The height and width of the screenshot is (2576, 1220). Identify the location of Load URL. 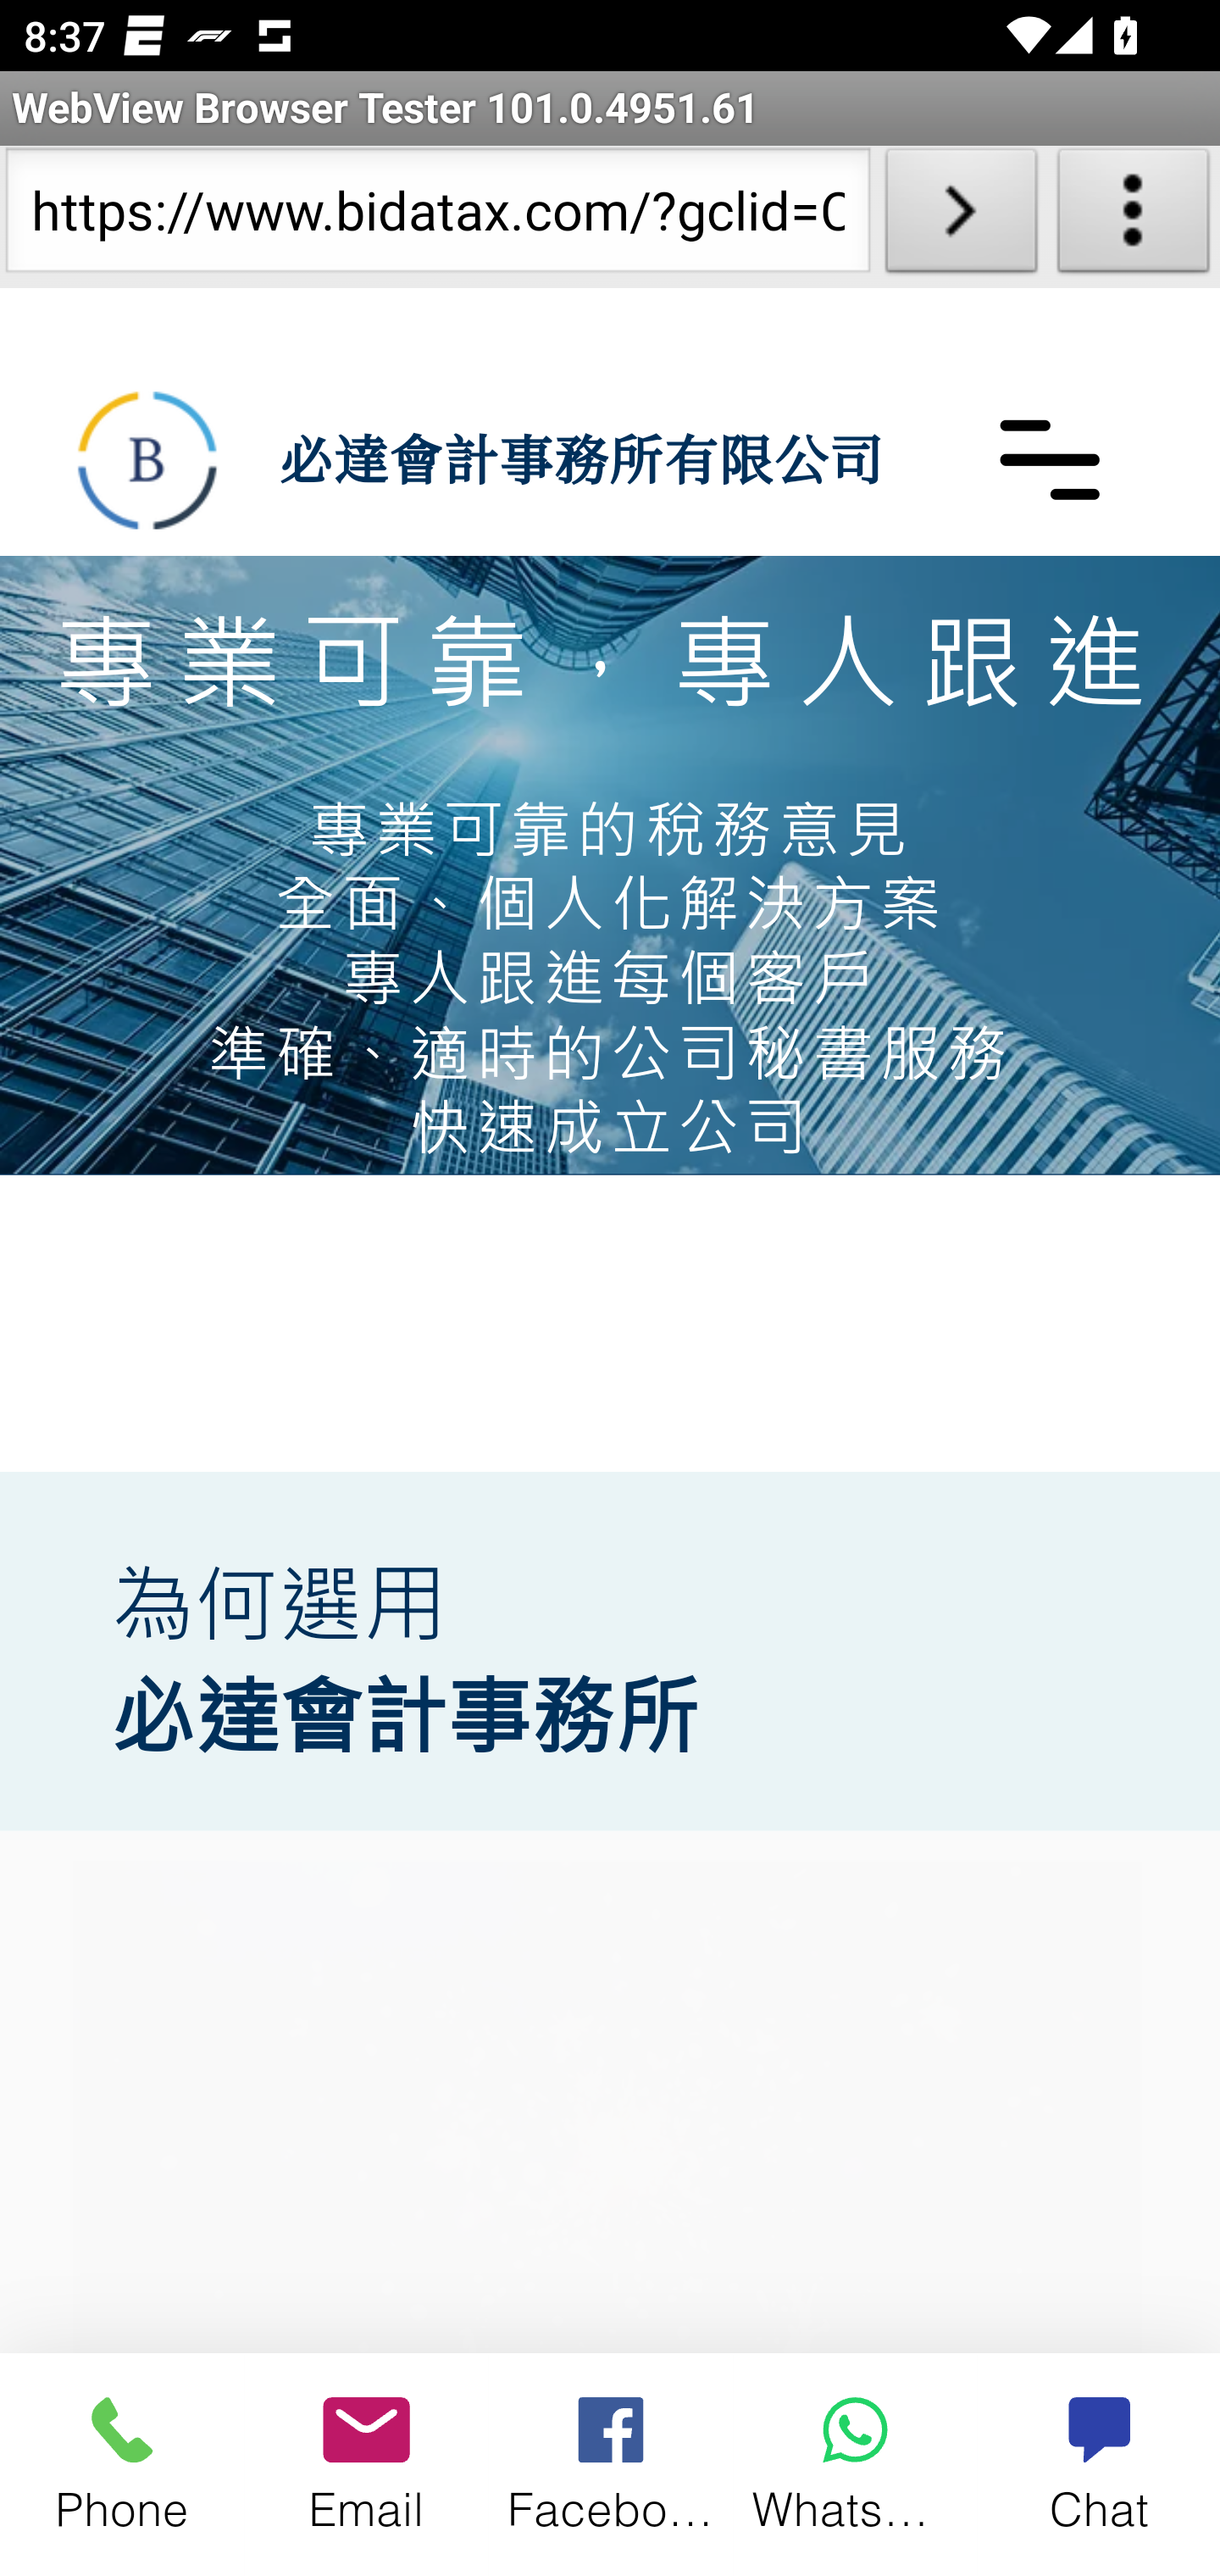
(961, 217).